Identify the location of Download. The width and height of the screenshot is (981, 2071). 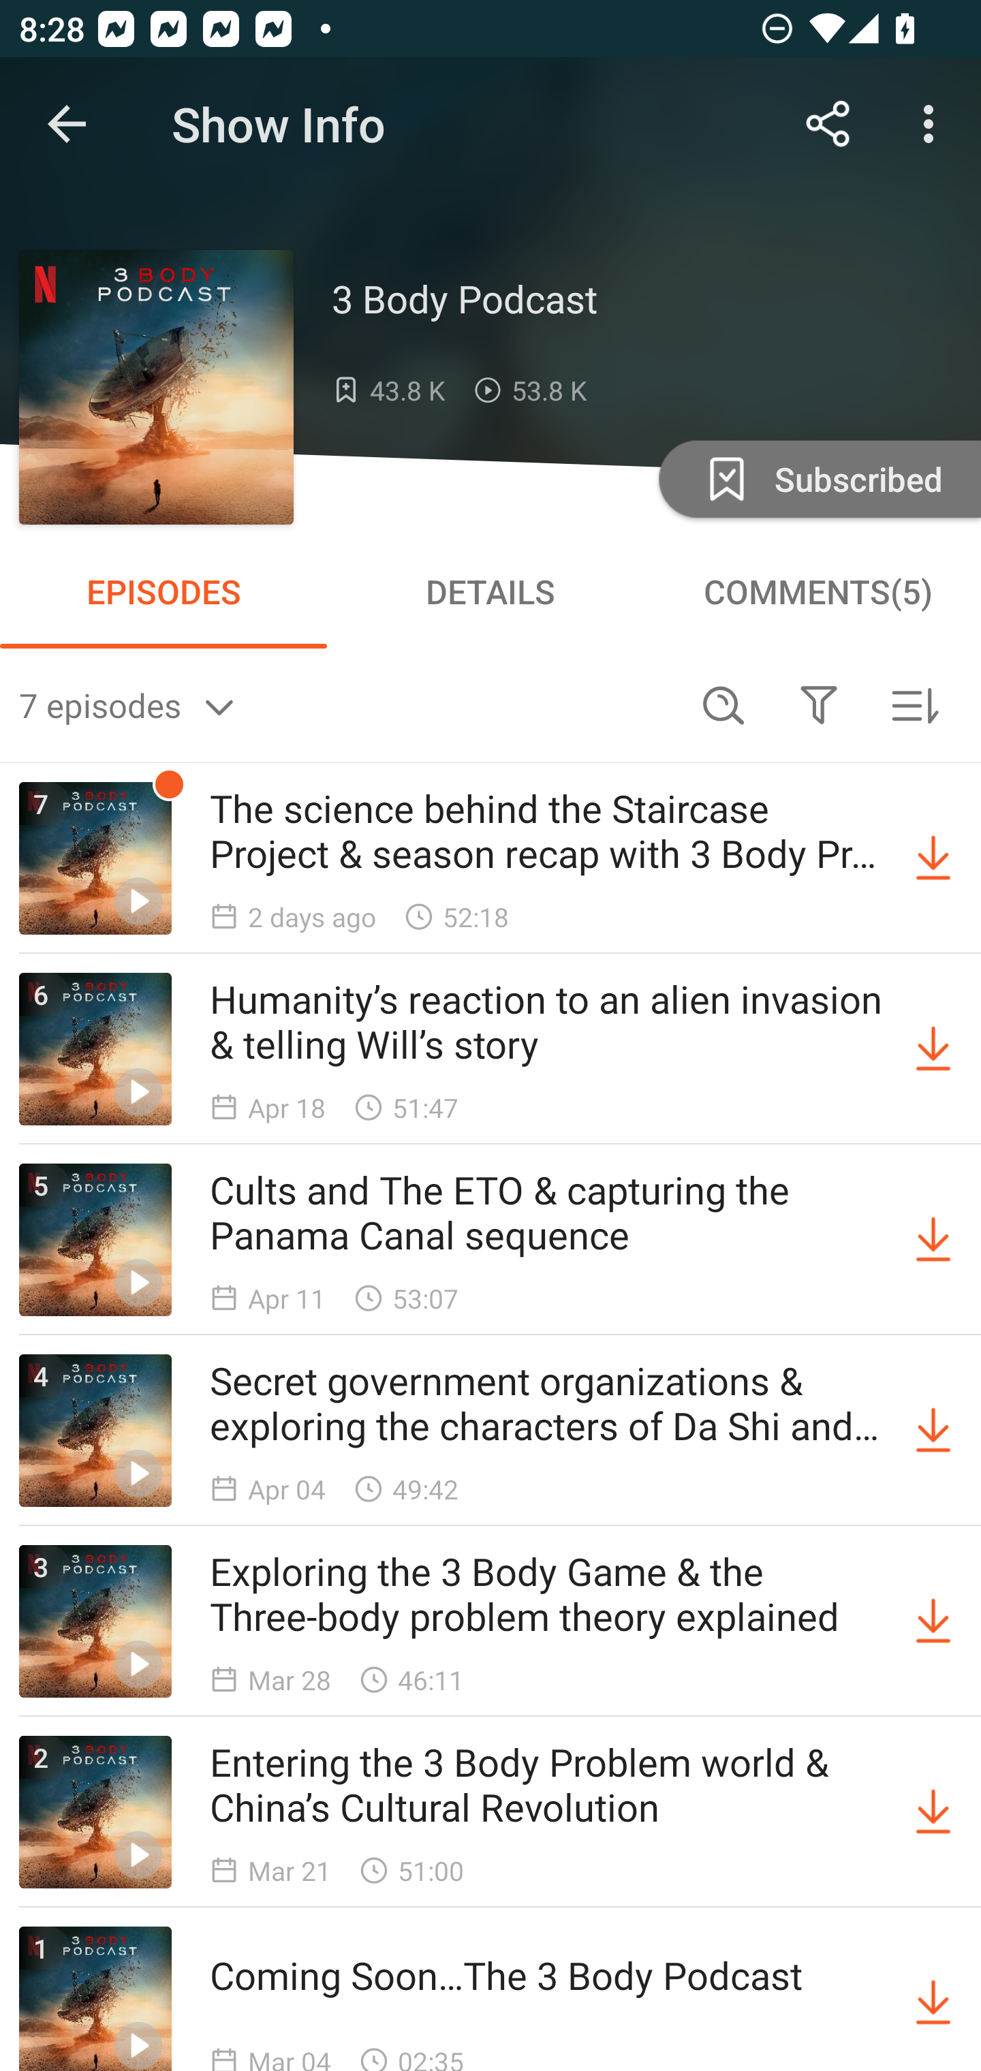
(933, 1621).